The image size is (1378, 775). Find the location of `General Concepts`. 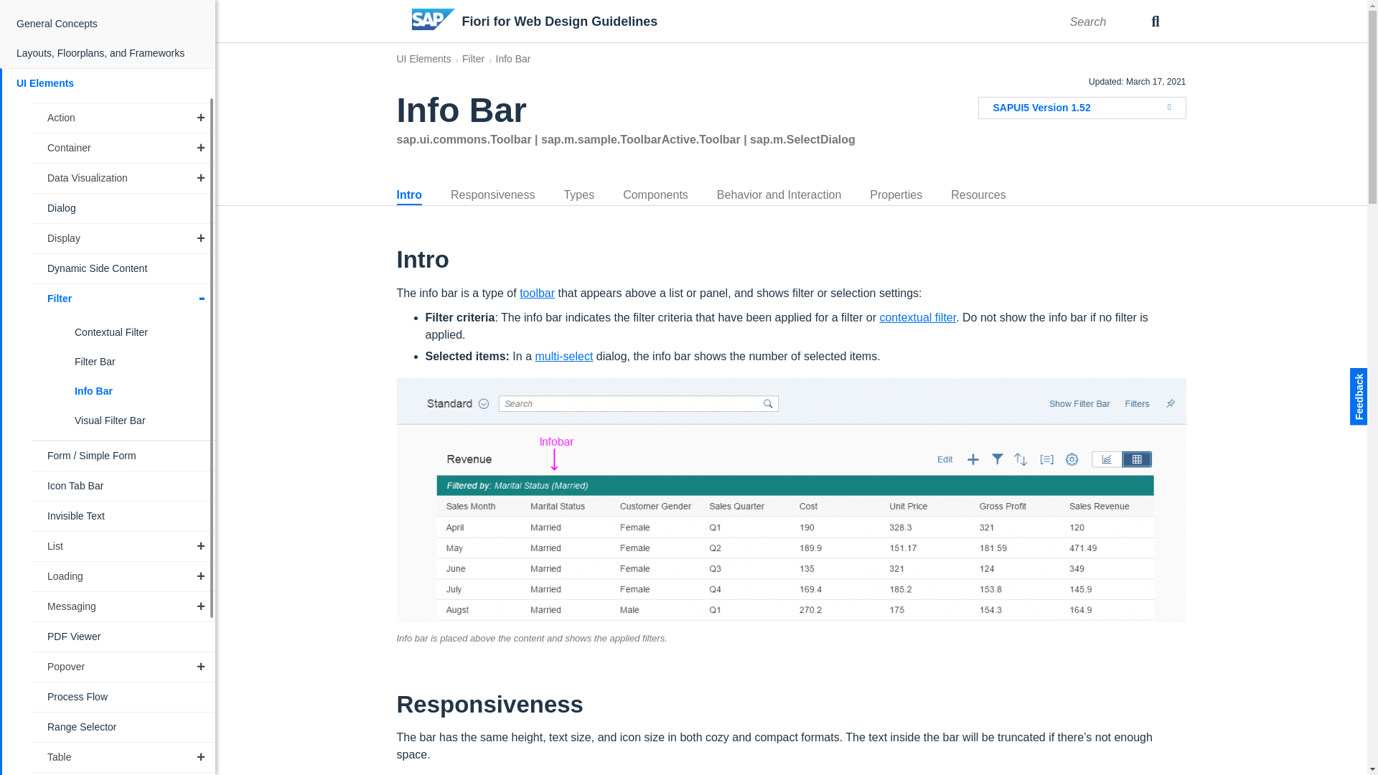

General Concepts is located at coordinates (108, 24).